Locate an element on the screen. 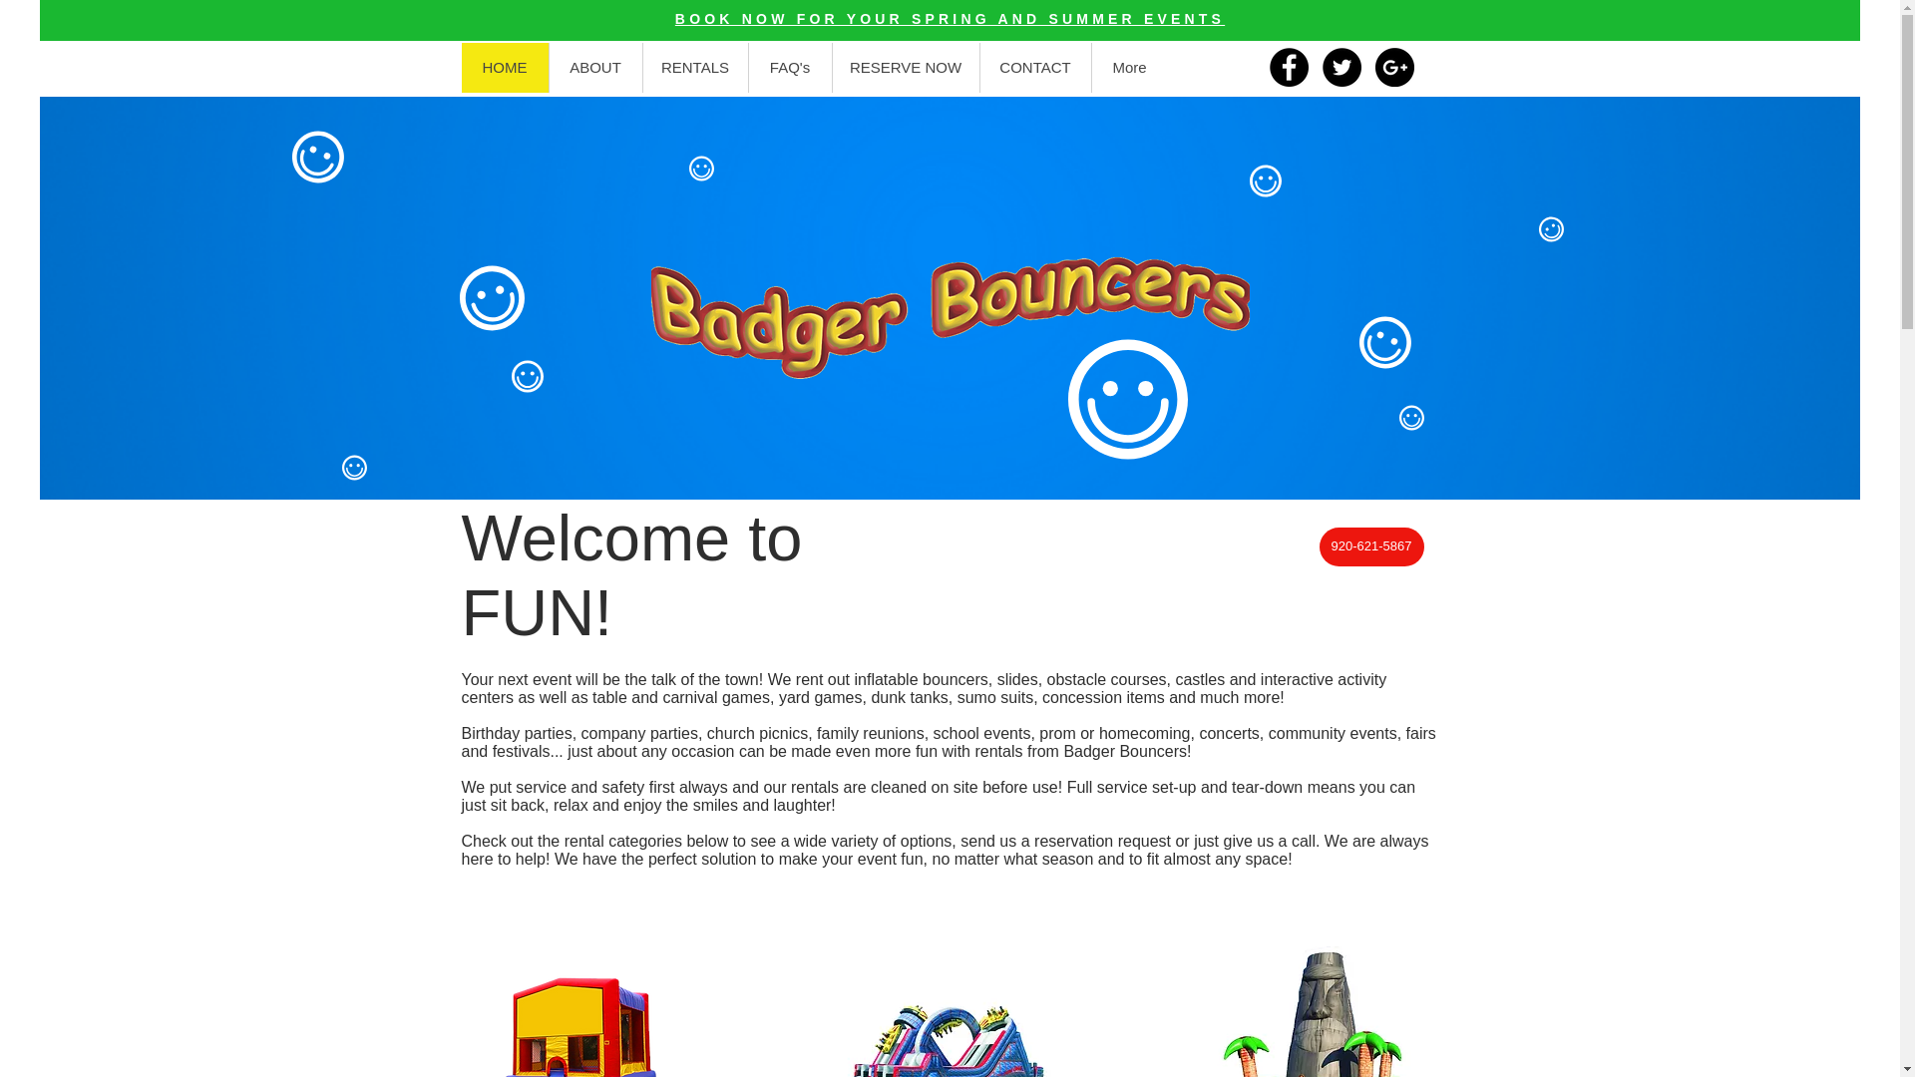 The image size is (1915, 1077). dunk tanks is located at coordinates (910, 698).